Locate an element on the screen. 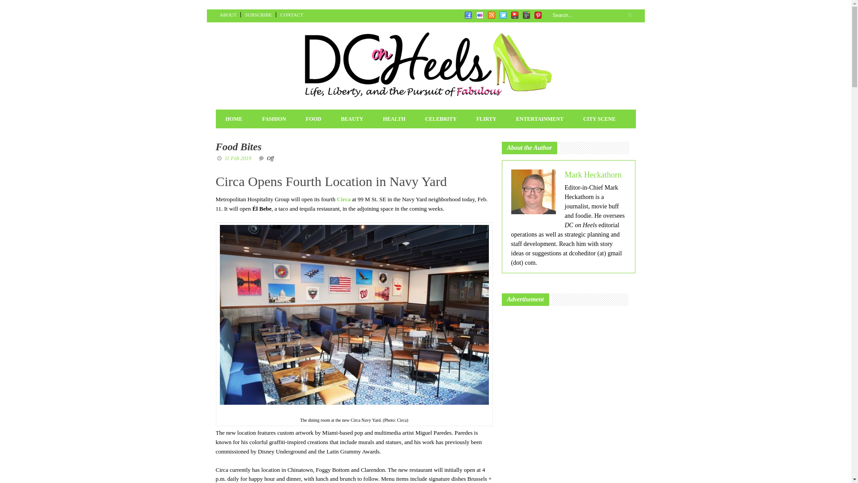 The width and height of the screenshot is (858, 483). Search... is located at coordinates (592, 15).